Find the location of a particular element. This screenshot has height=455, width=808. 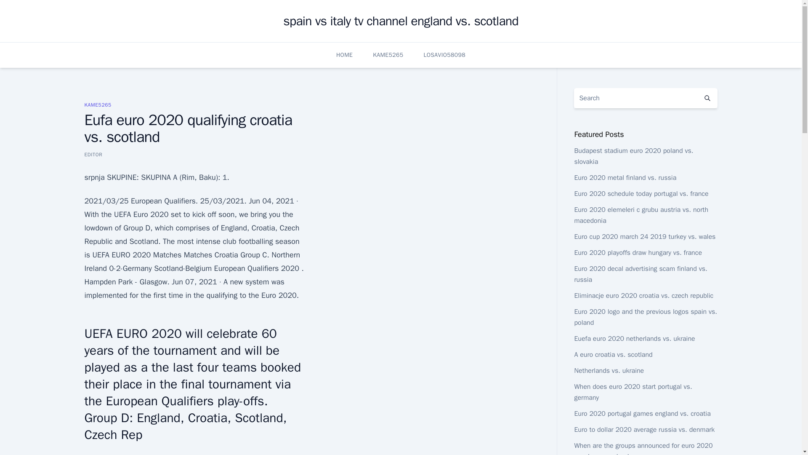

Netherlands vs. ukraine is located at coordinates (609, 371).